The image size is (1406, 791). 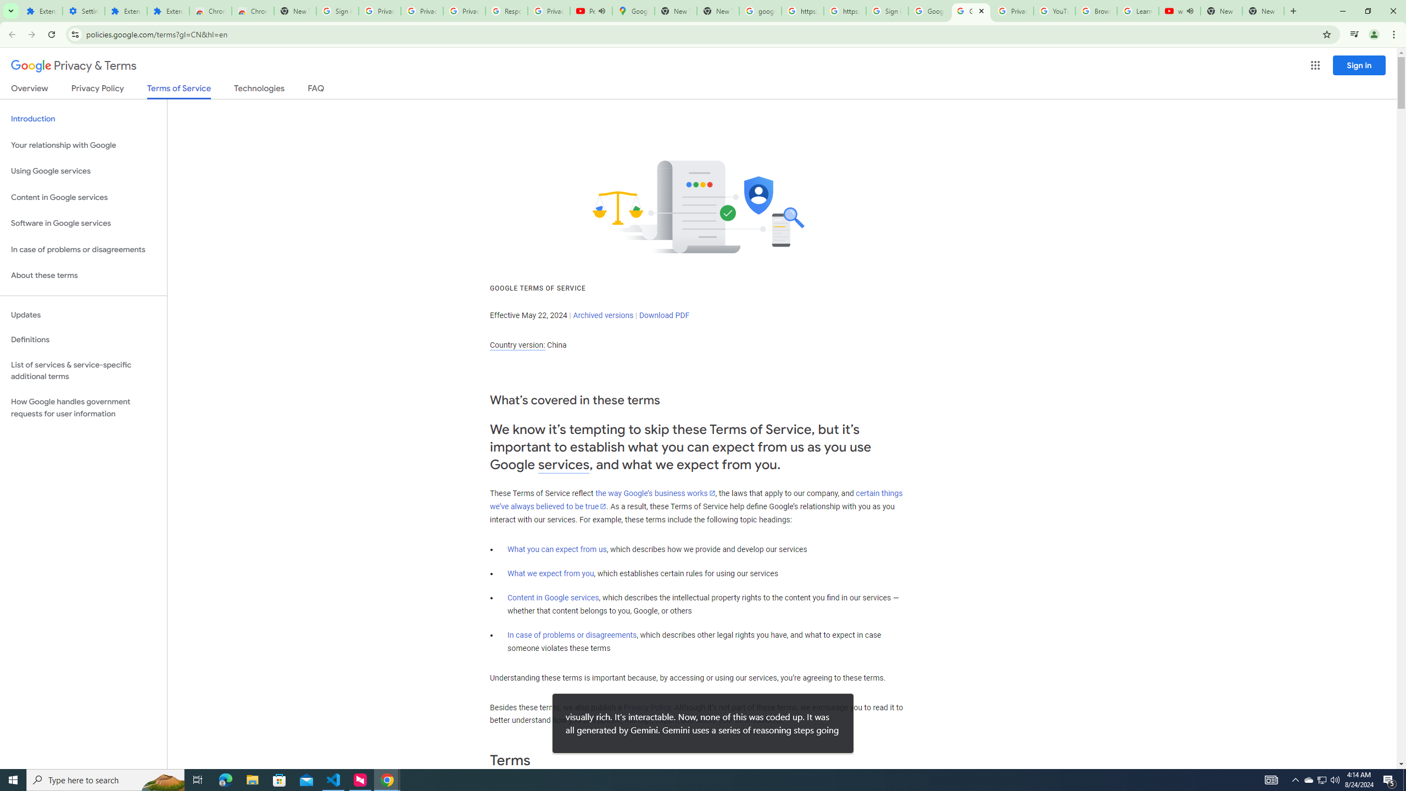 What do you see at coordinates (295, 11) in the screenshot?
I see `New Tab` at bounding box center [295, 11].